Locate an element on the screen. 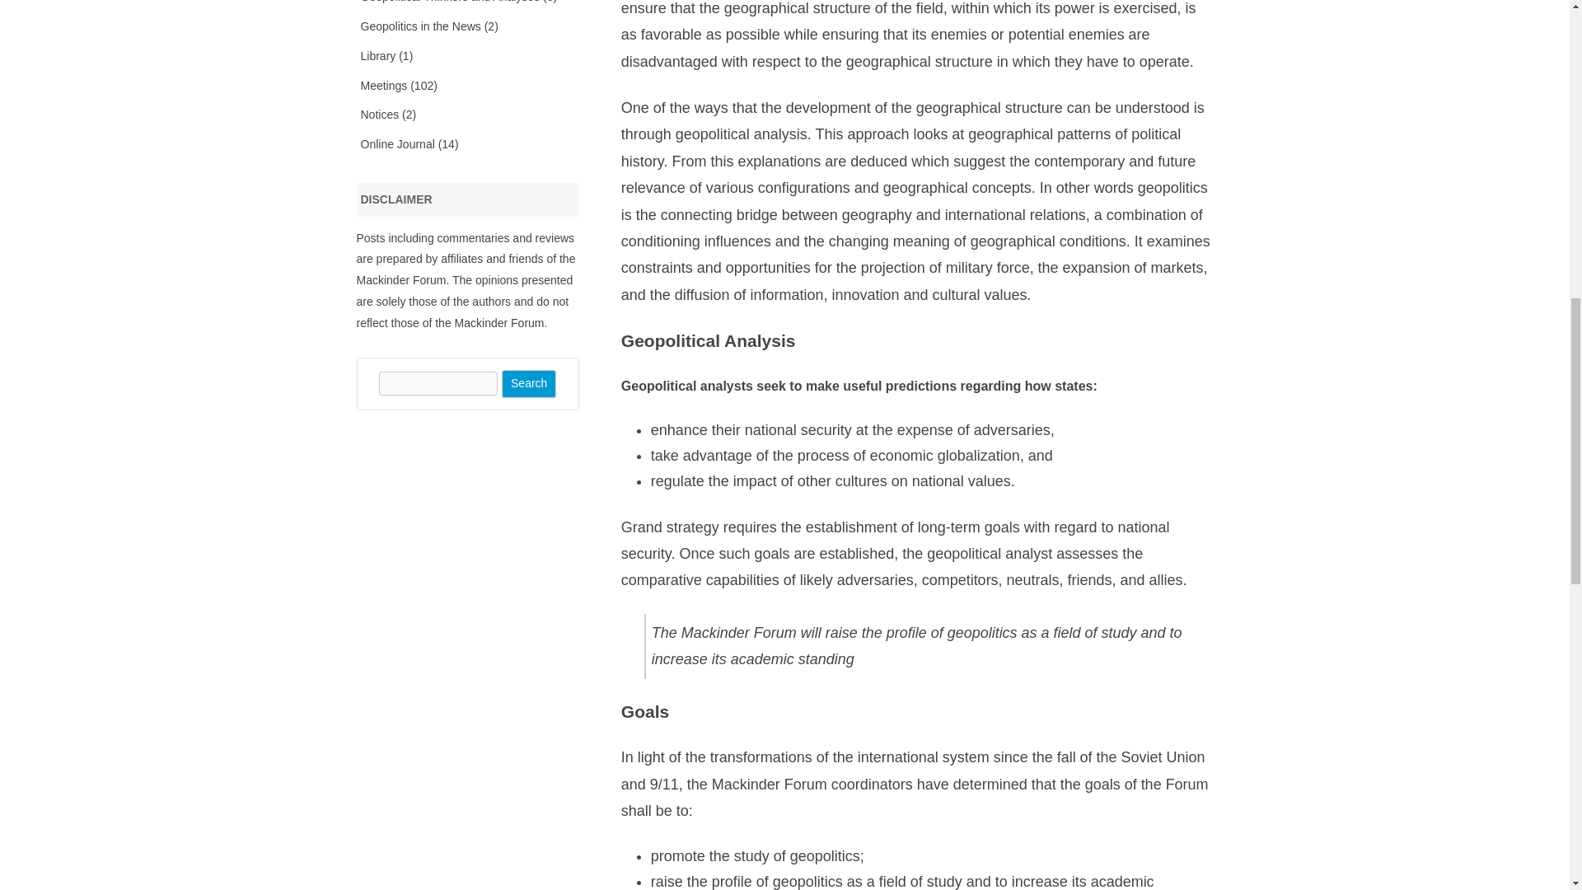  Notices is located at coordinates (380, 114).